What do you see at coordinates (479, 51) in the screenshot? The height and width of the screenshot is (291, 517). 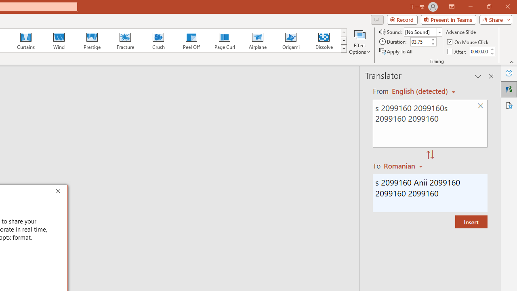 I see `After` at bounding box center [479, 51].